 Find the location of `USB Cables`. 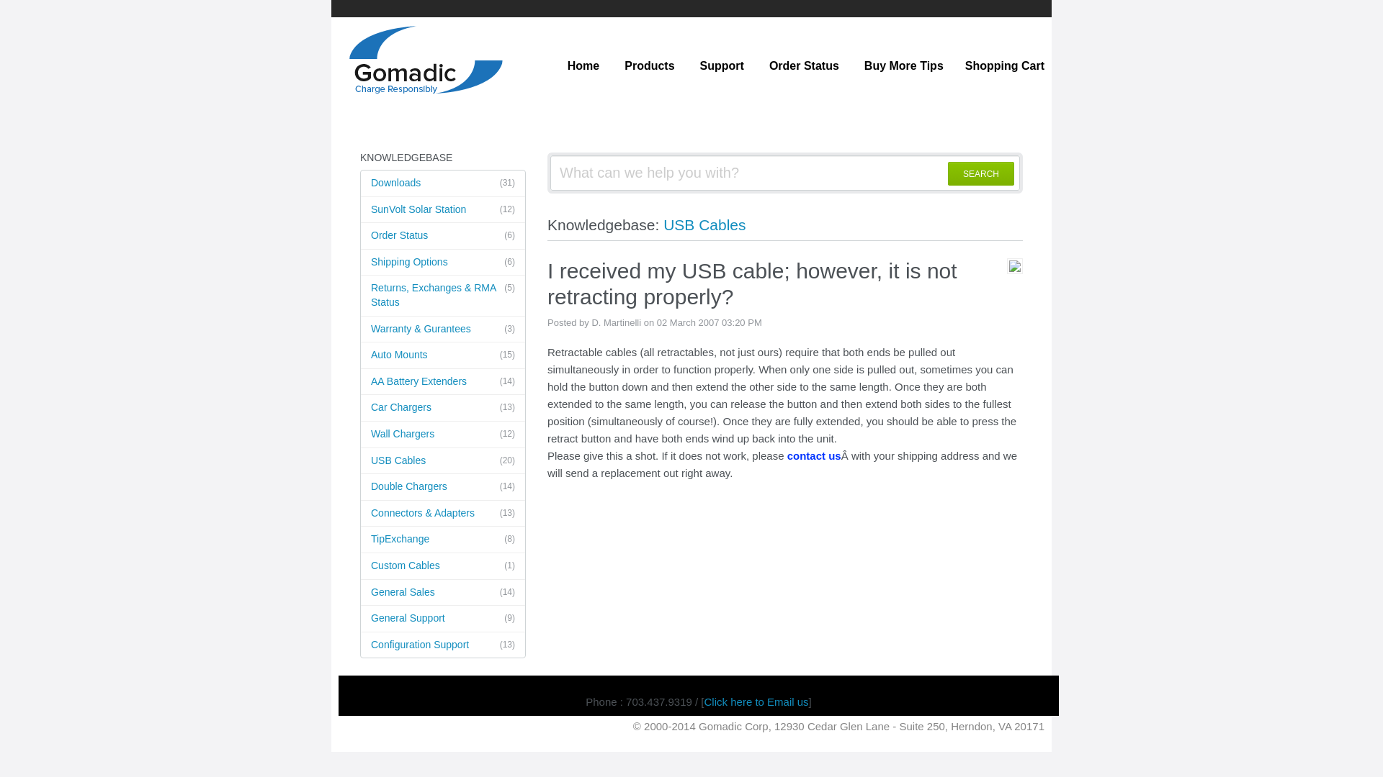

USB Cables is located at coordinates (704, 224).